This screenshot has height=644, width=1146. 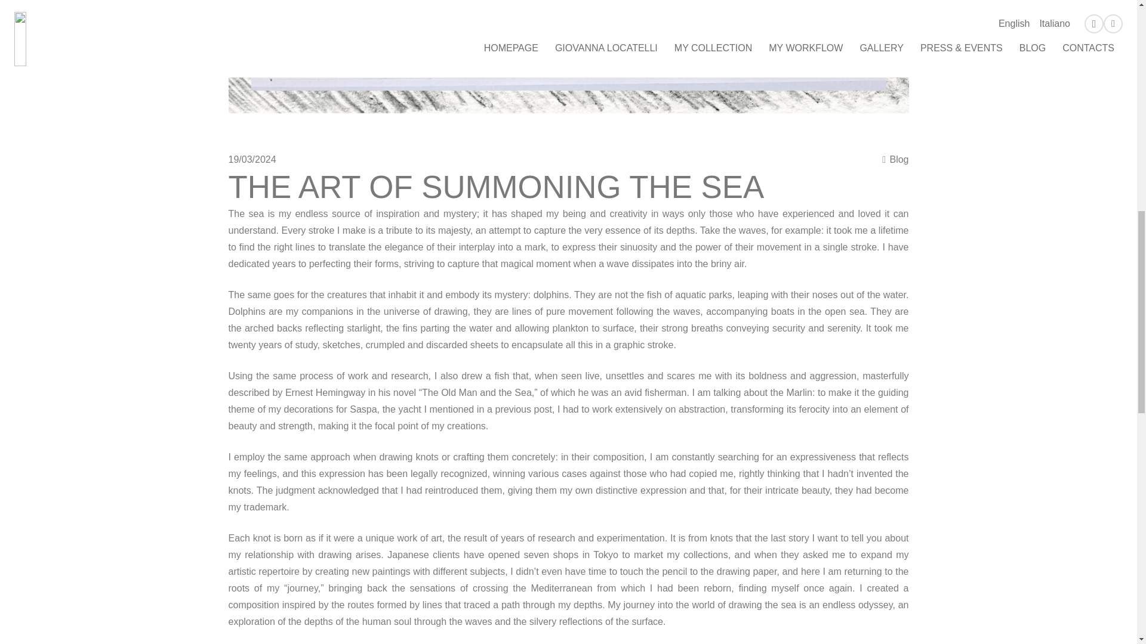 What do you see at coordinates (895, 160) in the screenshot?
I see `Blog` at bounding box center [895, 160].